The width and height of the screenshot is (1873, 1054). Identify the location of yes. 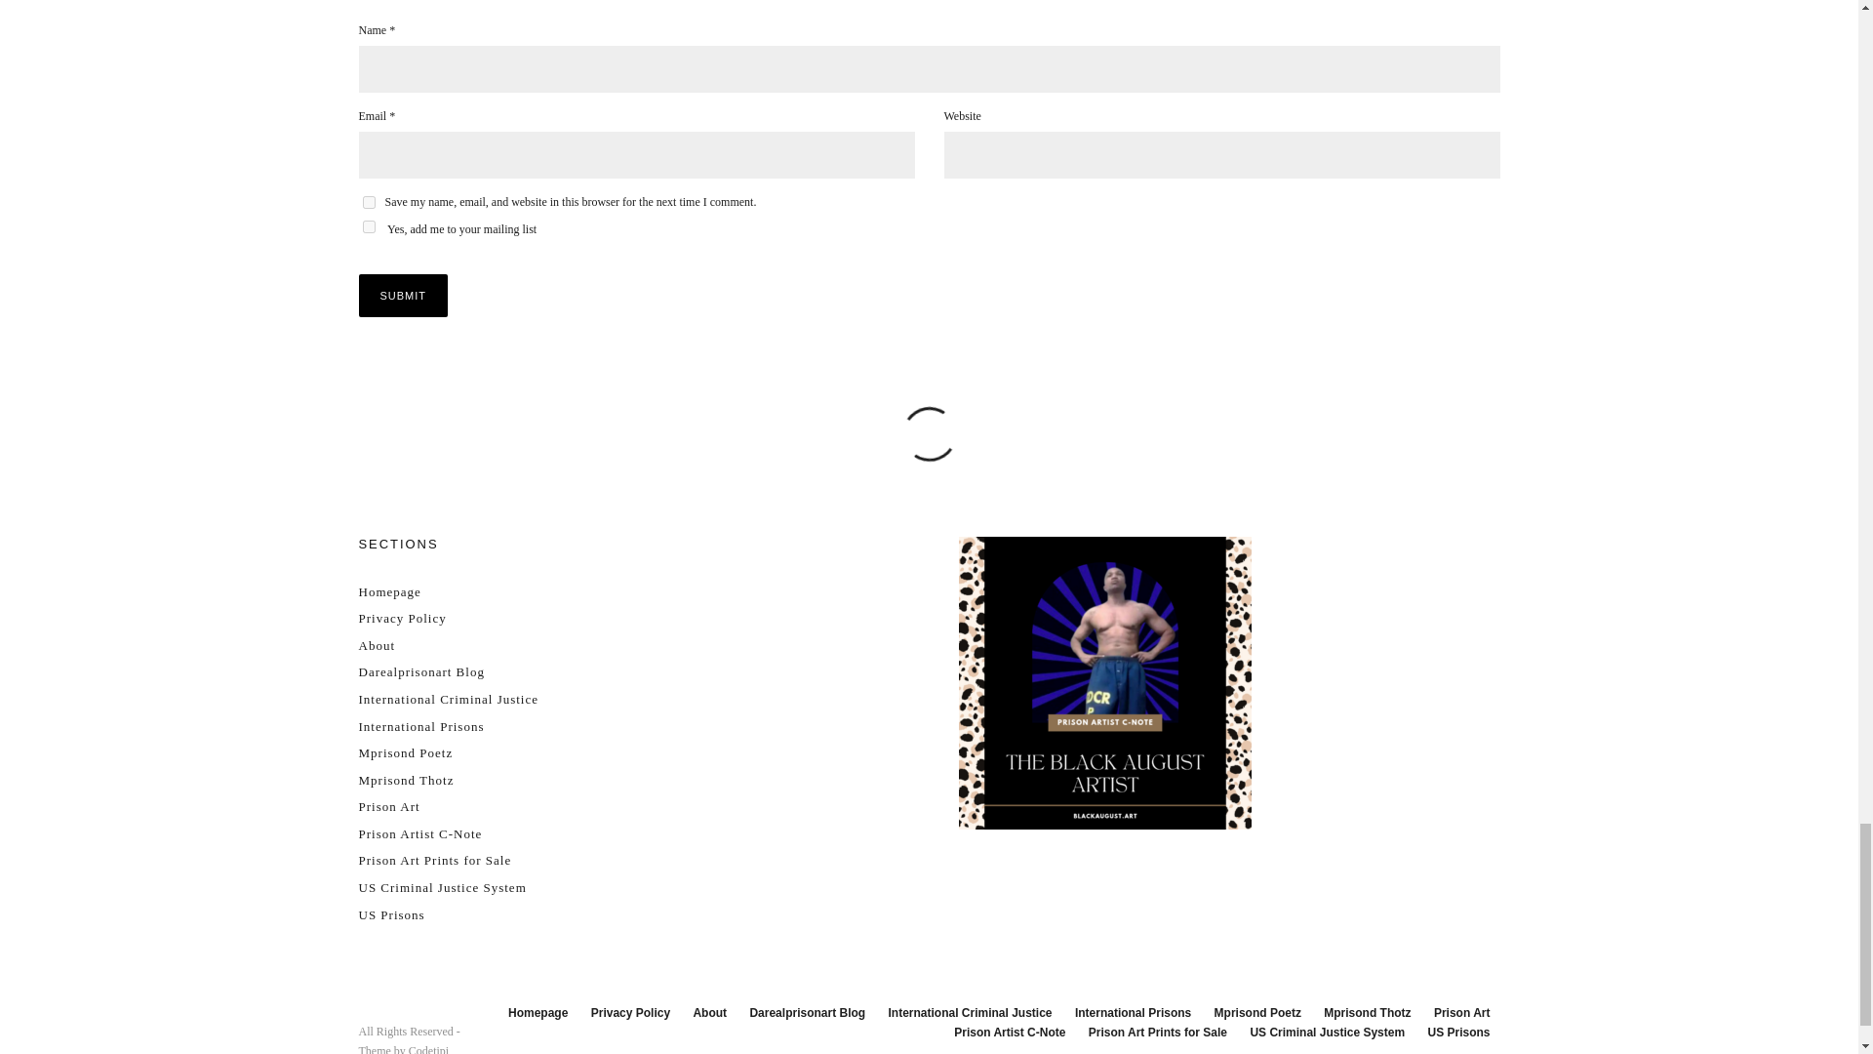
(369, 201).